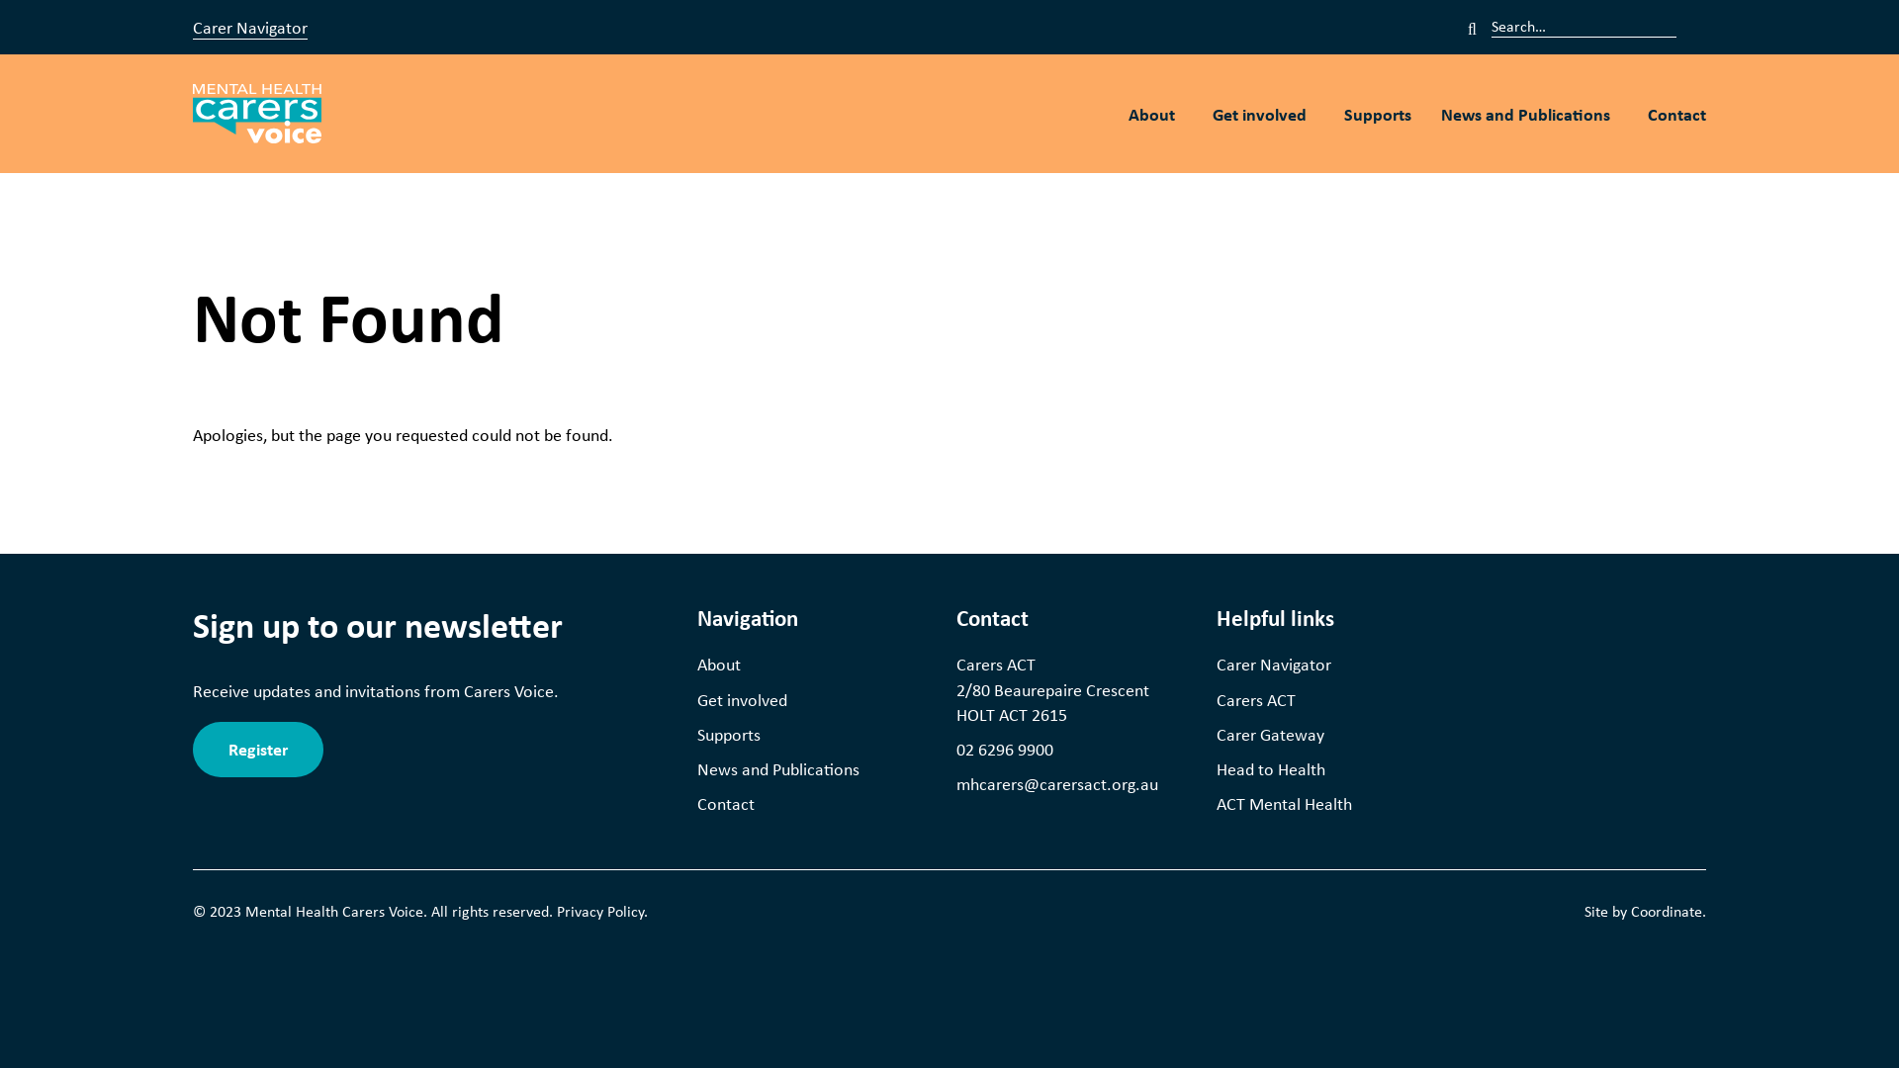  I want to click on 02 6296 9900, so click(1005, 749).